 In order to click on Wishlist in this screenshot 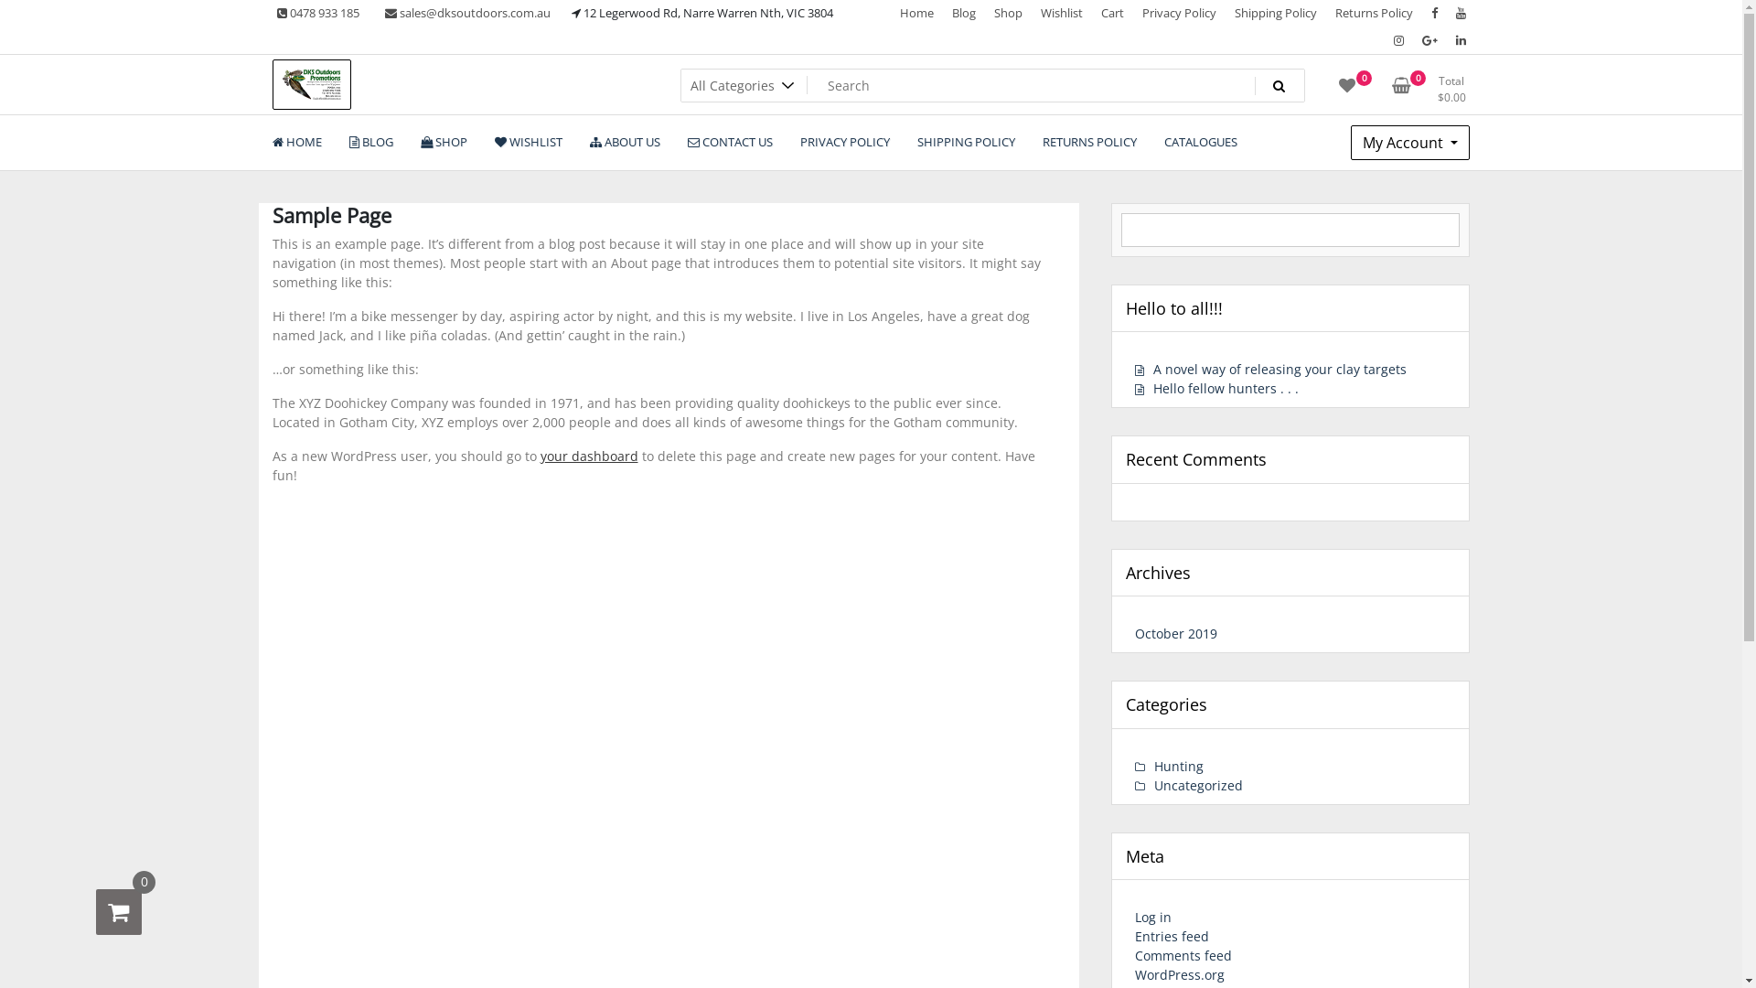, I will do `click(1061, 14)`.